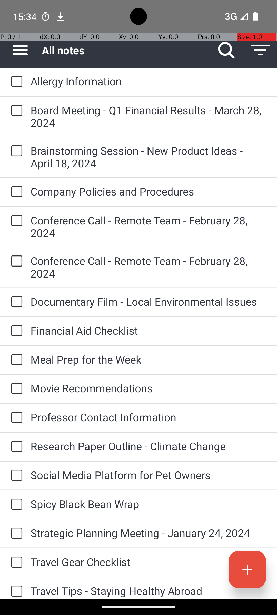  I want to click on Spicy Black Bean Wrap, so click(149, 504).